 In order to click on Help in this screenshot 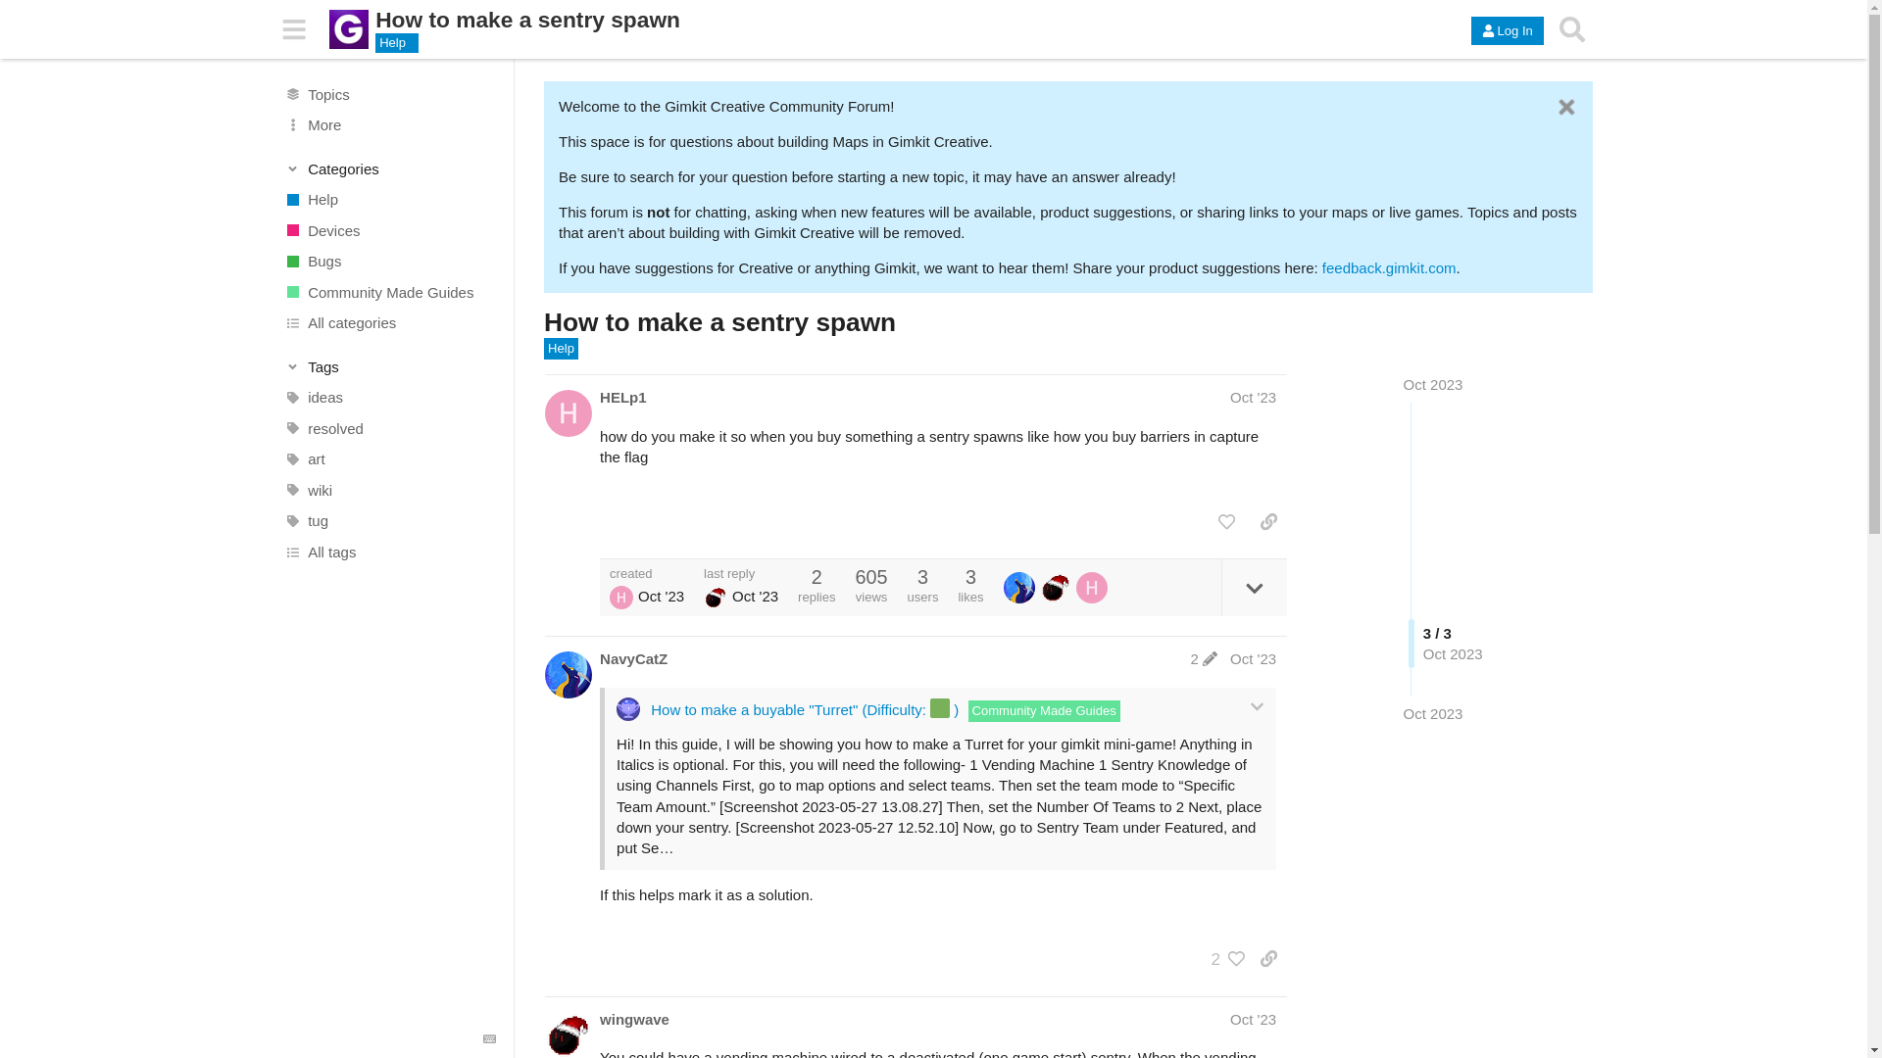, I will do `click(561, 349)`.